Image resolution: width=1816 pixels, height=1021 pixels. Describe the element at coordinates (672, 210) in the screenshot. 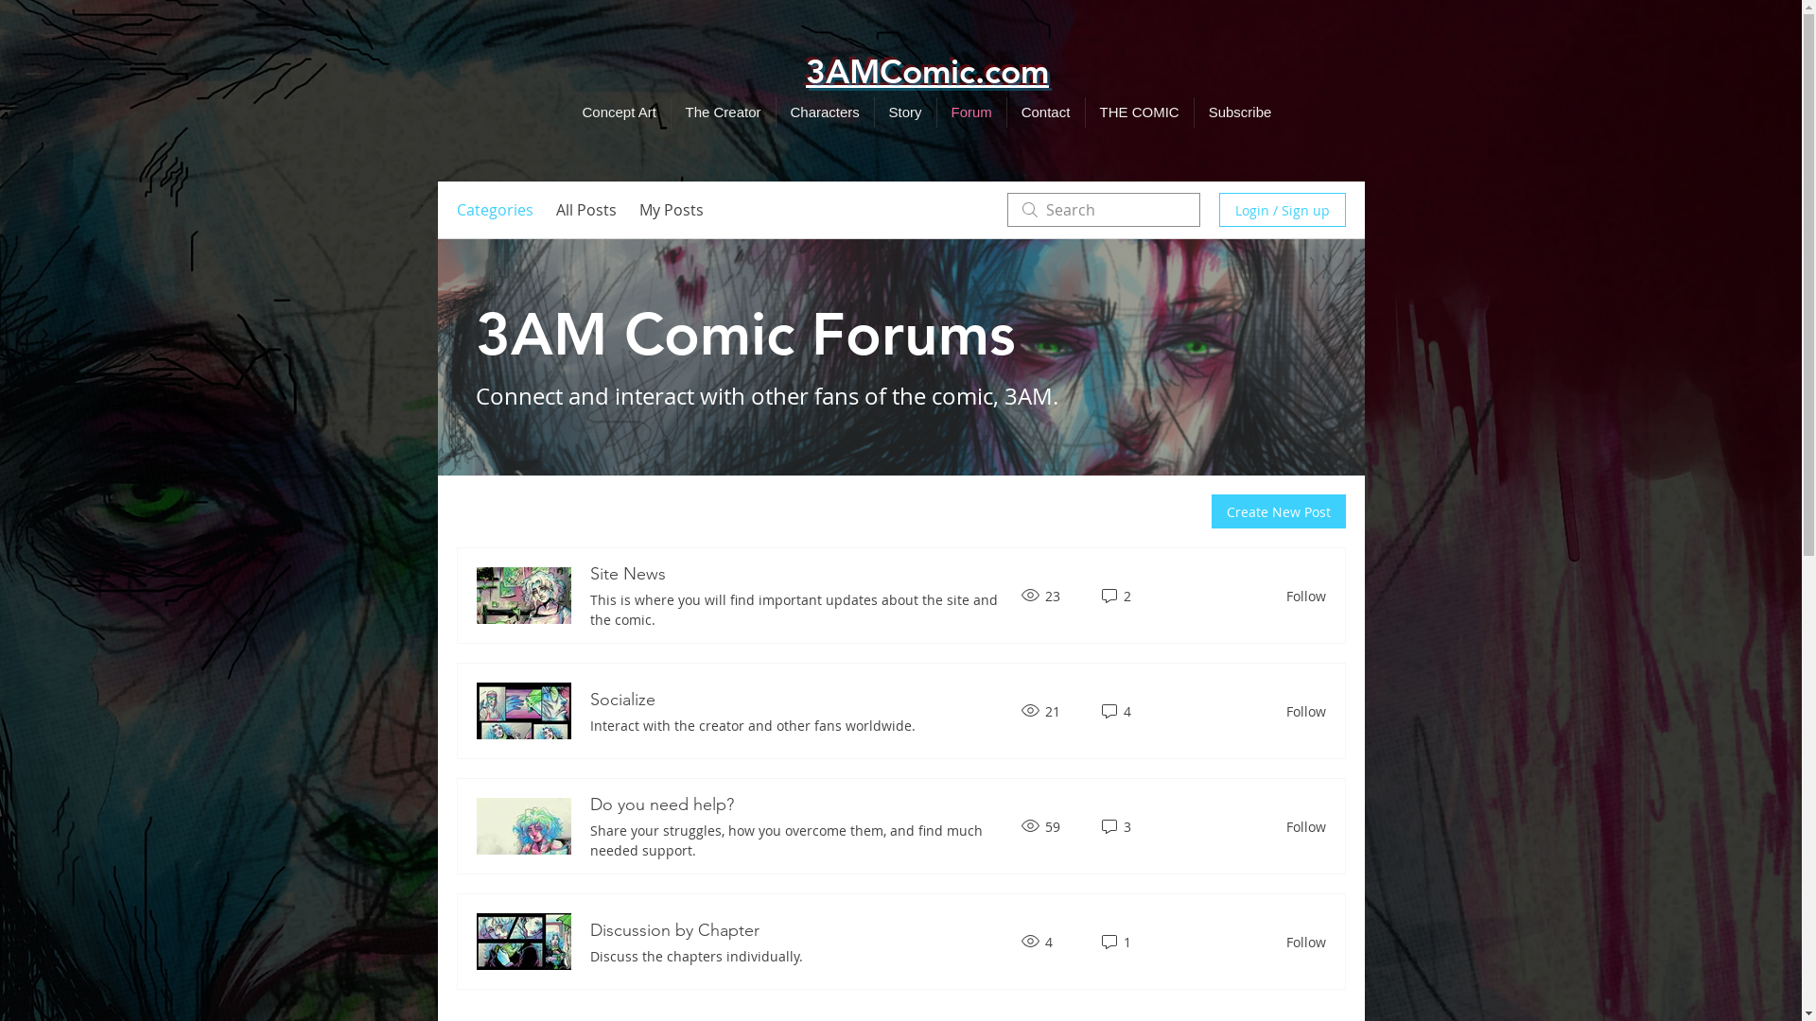

I see `My Posts` at that location.